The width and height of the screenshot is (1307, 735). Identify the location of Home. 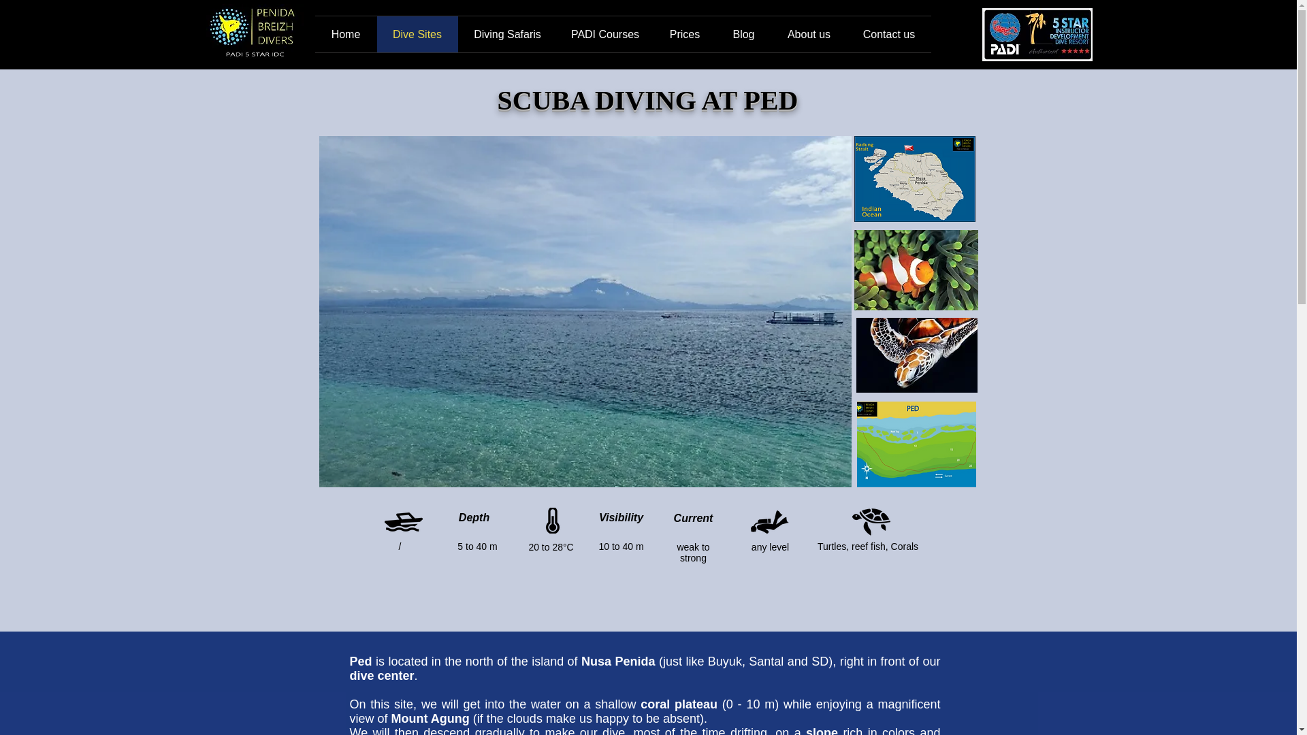
(345, 34).